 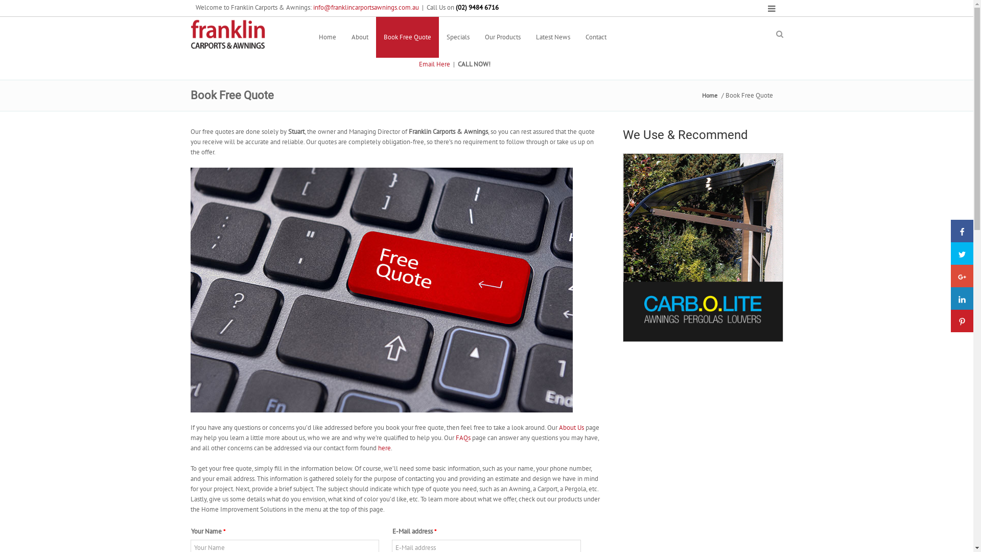 I want to click on info@franklincarportsawnings.com.au, so click(x=366, y=7).